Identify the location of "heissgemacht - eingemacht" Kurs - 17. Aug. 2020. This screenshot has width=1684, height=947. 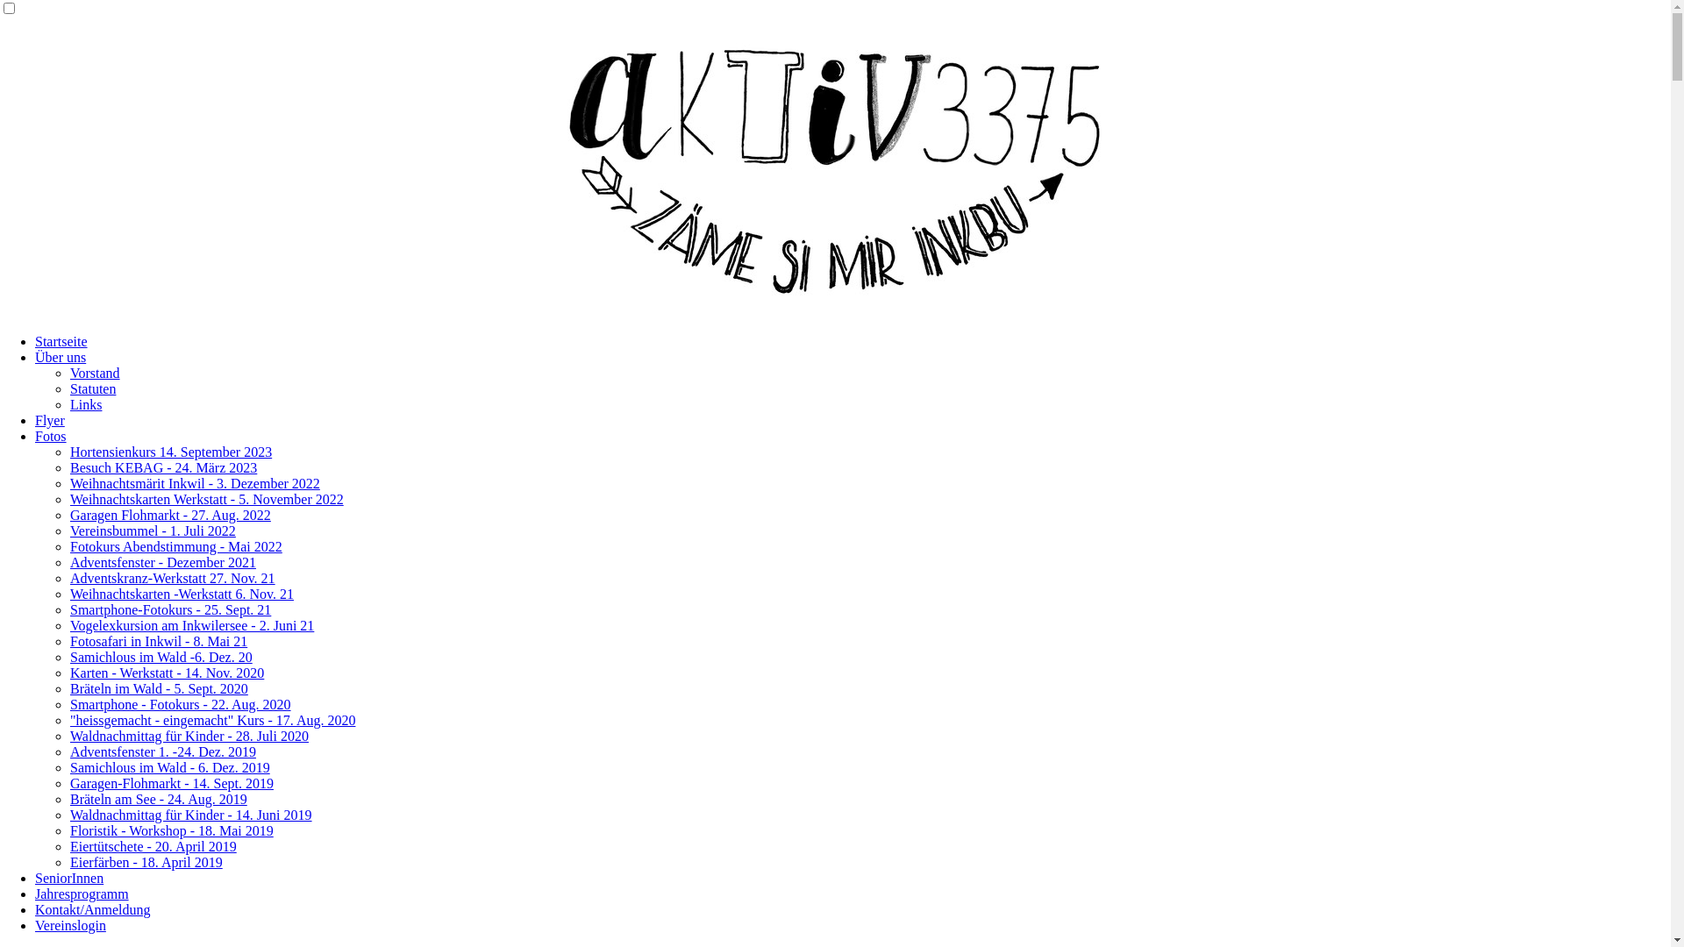
(212, 721).